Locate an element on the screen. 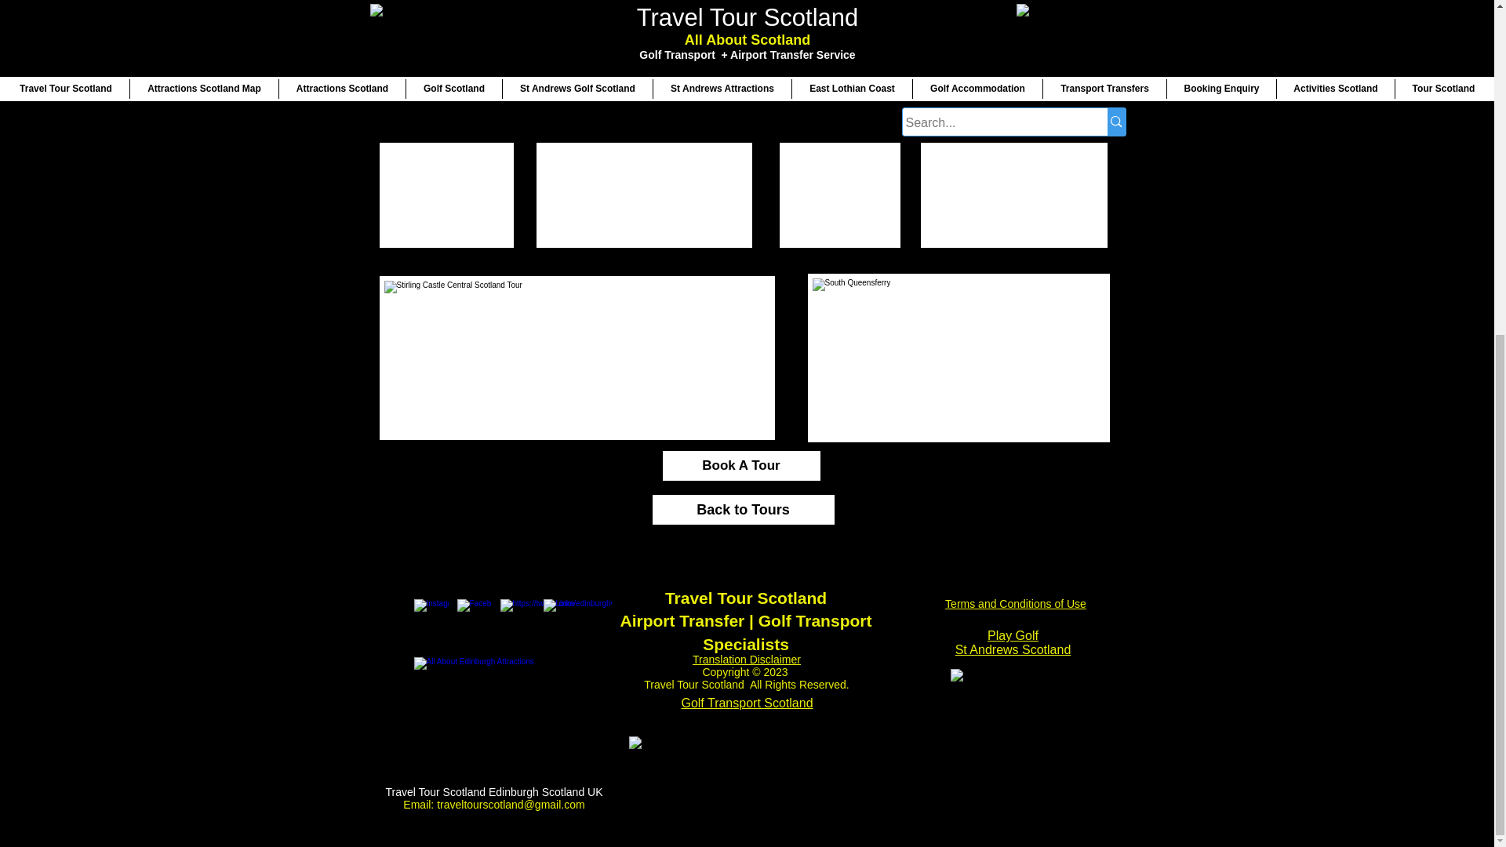  All About Edinburgh Attractions Link is located at coordinates (494, 701).